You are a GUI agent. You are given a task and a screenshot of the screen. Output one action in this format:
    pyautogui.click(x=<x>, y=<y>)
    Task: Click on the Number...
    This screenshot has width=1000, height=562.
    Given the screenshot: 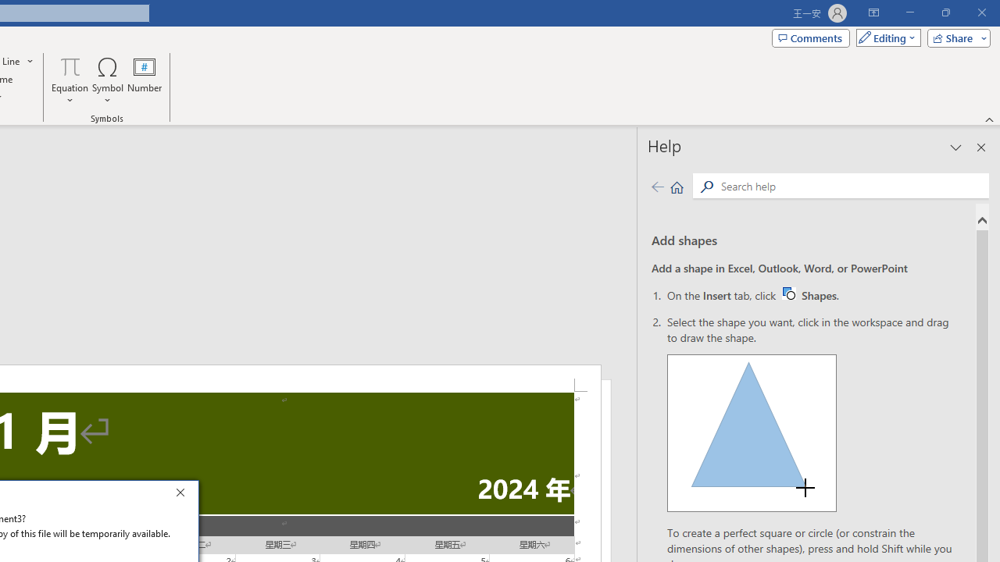 What is the action you would take?
    pyautogui.click(x=145, y=80)
    